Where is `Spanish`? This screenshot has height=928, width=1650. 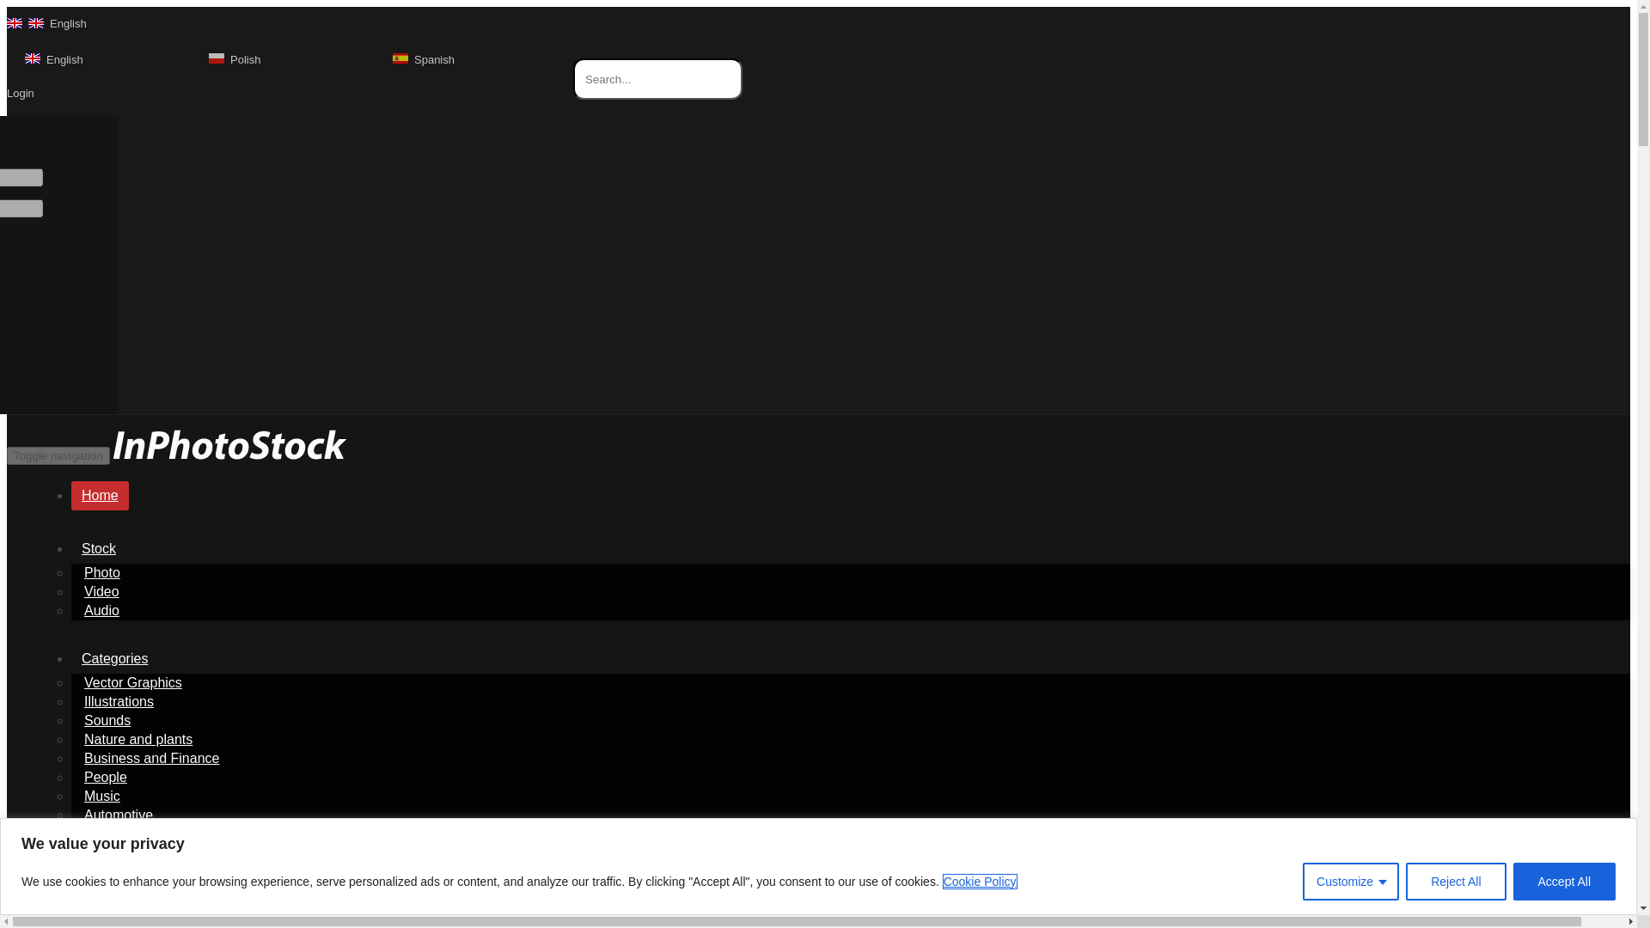 Spanish is located at coordinates (423, 58).